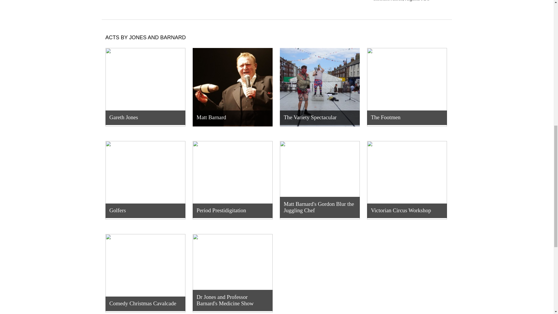 The height and width of the screenshot is (314, 558). I want to click on The Footmen, so click(407, 90).